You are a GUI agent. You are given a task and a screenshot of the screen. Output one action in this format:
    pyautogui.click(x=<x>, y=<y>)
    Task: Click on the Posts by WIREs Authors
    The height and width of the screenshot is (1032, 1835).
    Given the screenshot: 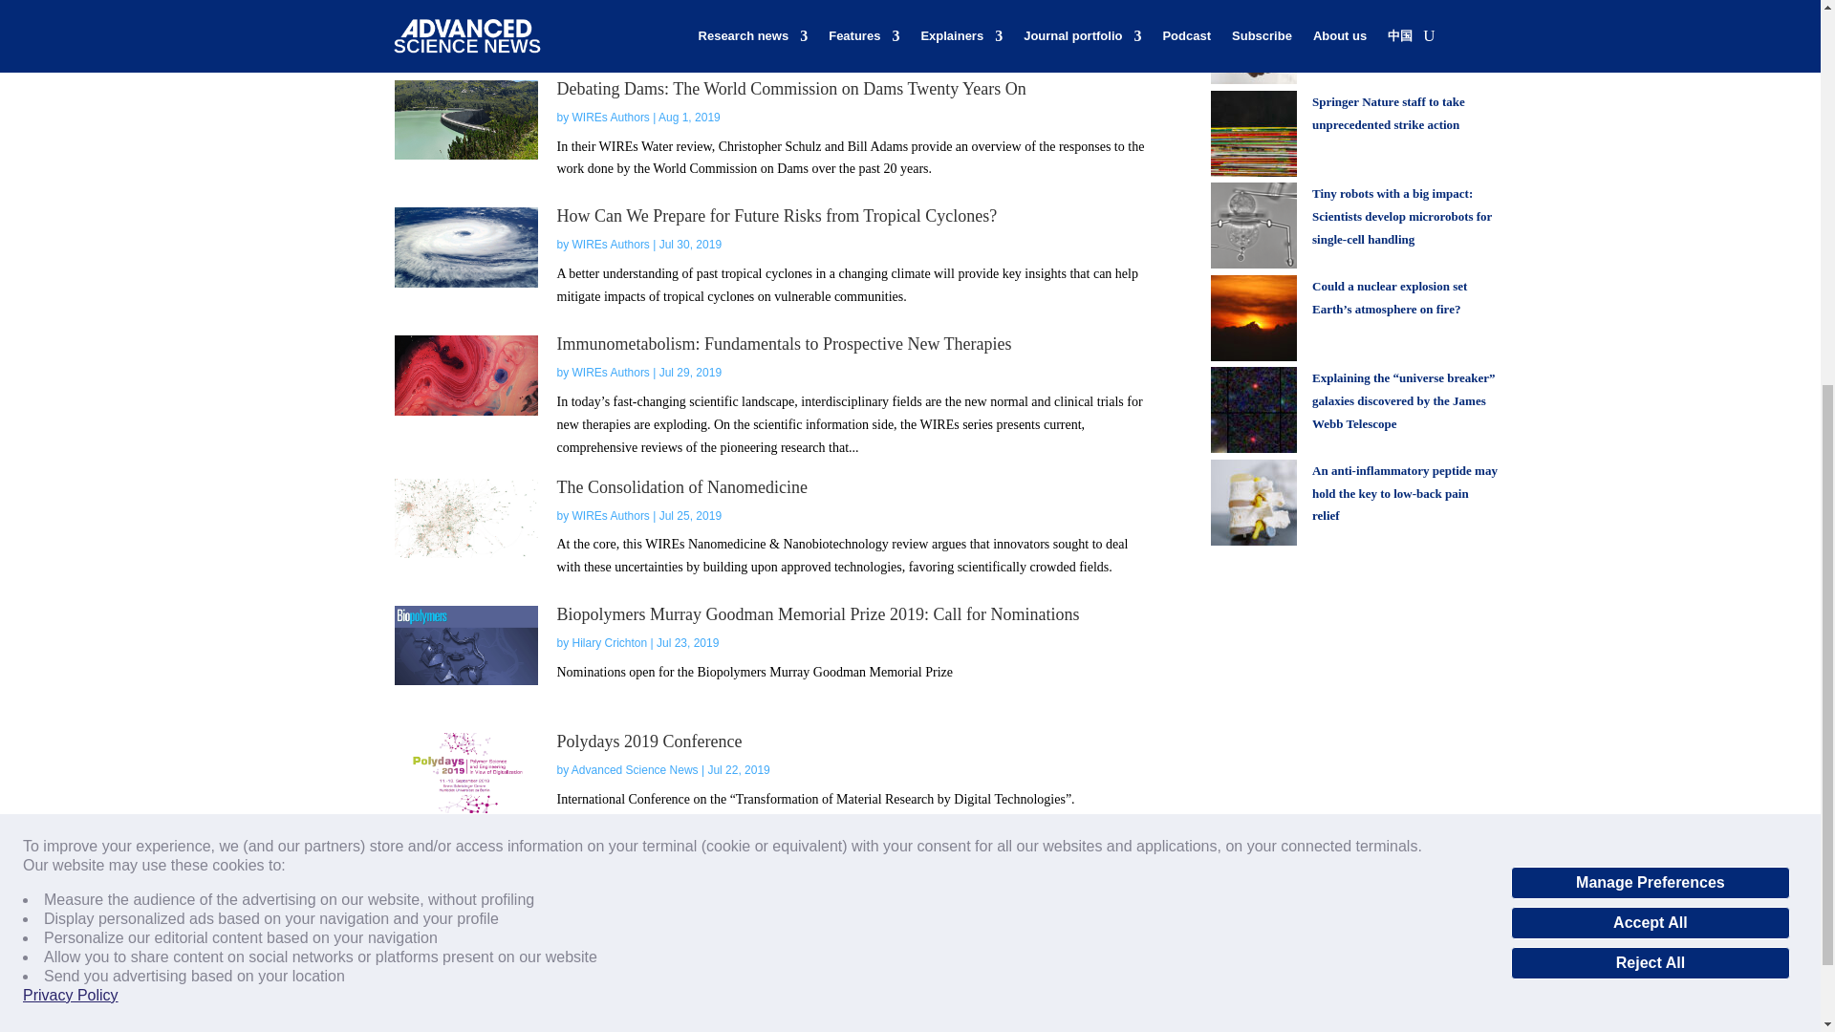 What is the action you would take?
    pyautogui.click(x=611, y=373)
    